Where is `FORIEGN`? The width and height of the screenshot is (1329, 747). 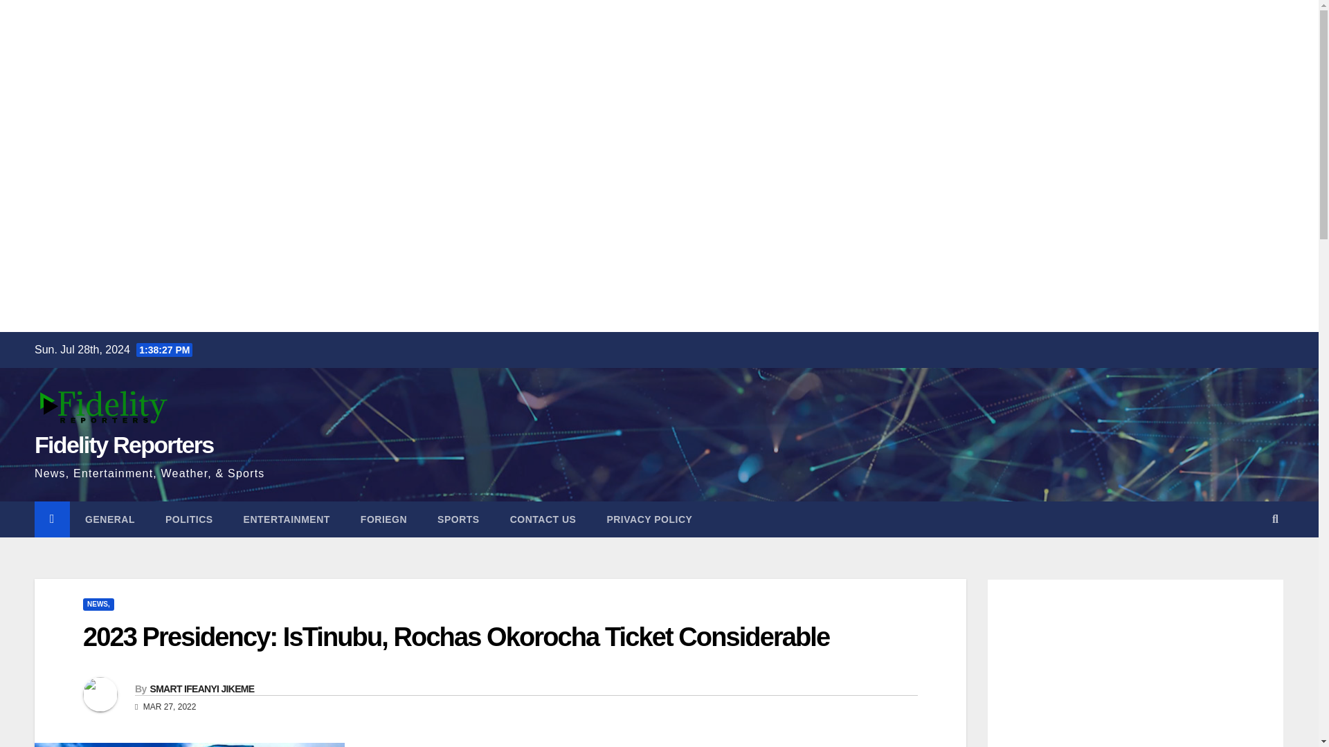 FORIEGN is located at coordinates (383, 519).